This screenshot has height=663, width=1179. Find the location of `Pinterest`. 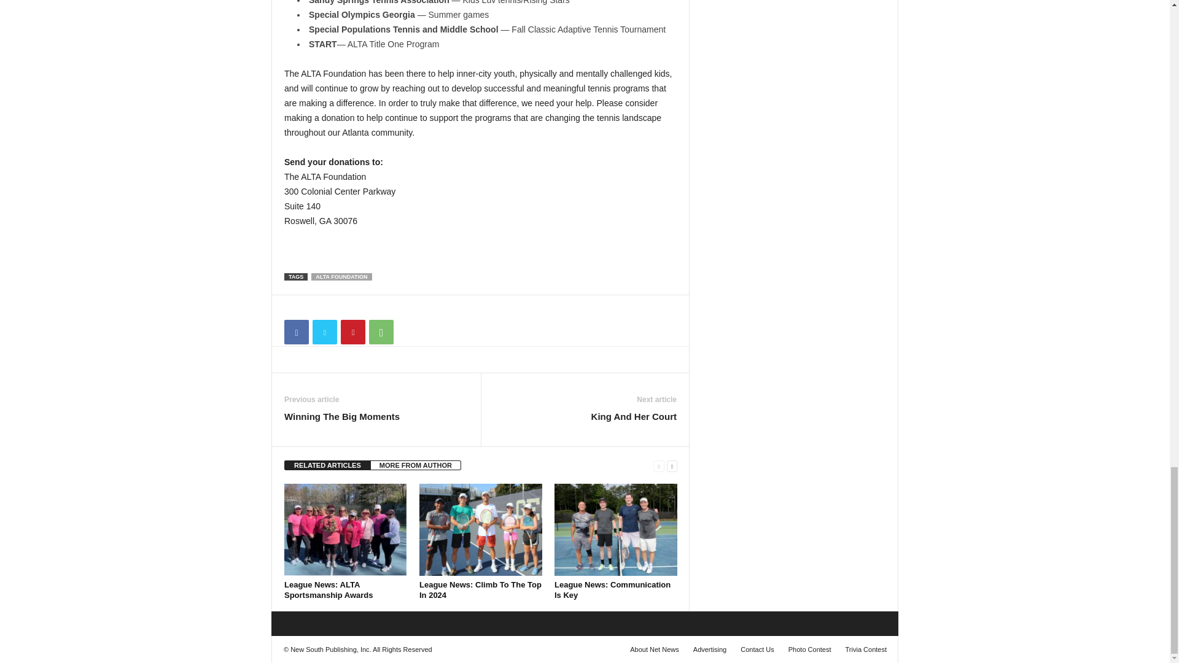

Pinterest is located at coordinates (352, 331).